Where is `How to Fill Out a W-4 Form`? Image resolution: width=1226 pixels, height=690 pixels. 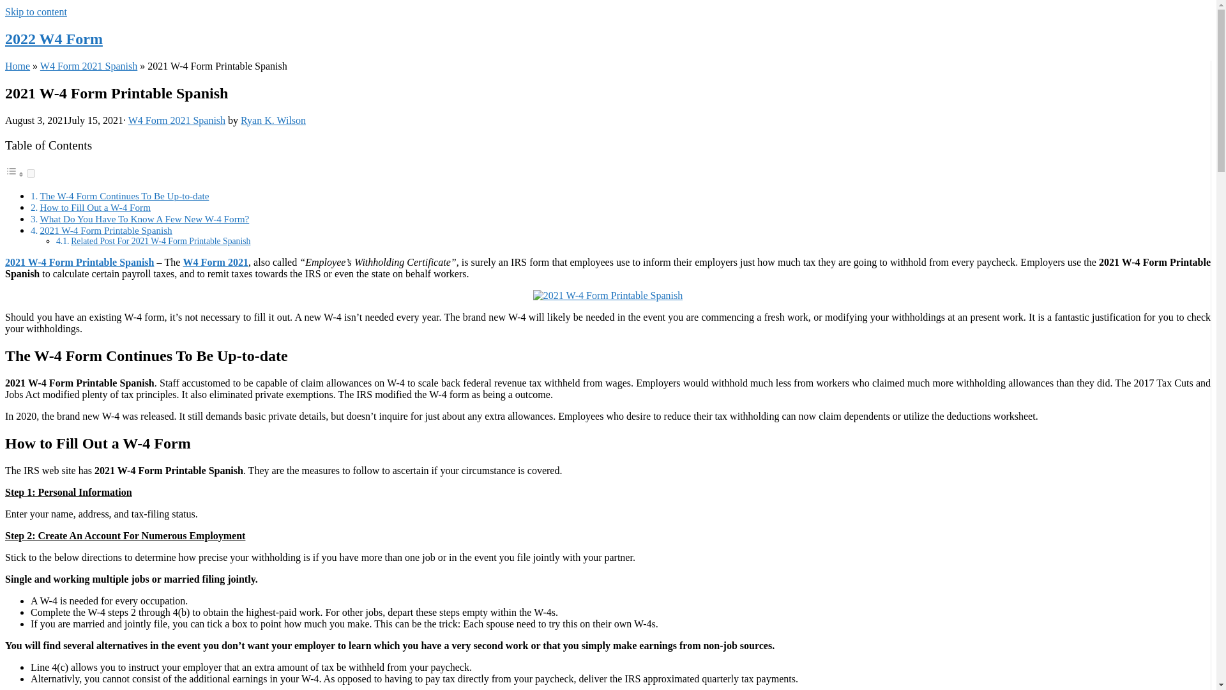 How to Fill Out a W-4 Form is located at coordinates (95, 207).